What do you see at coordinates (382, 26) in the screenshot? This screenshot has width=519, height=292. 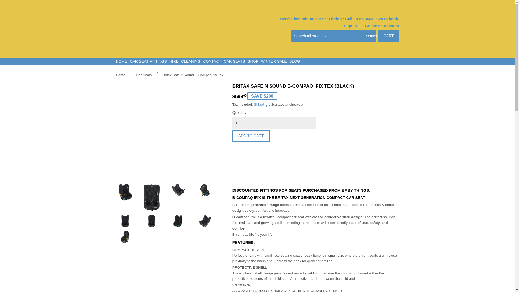 I see `Create an Account` at bounding box center [382, 26].